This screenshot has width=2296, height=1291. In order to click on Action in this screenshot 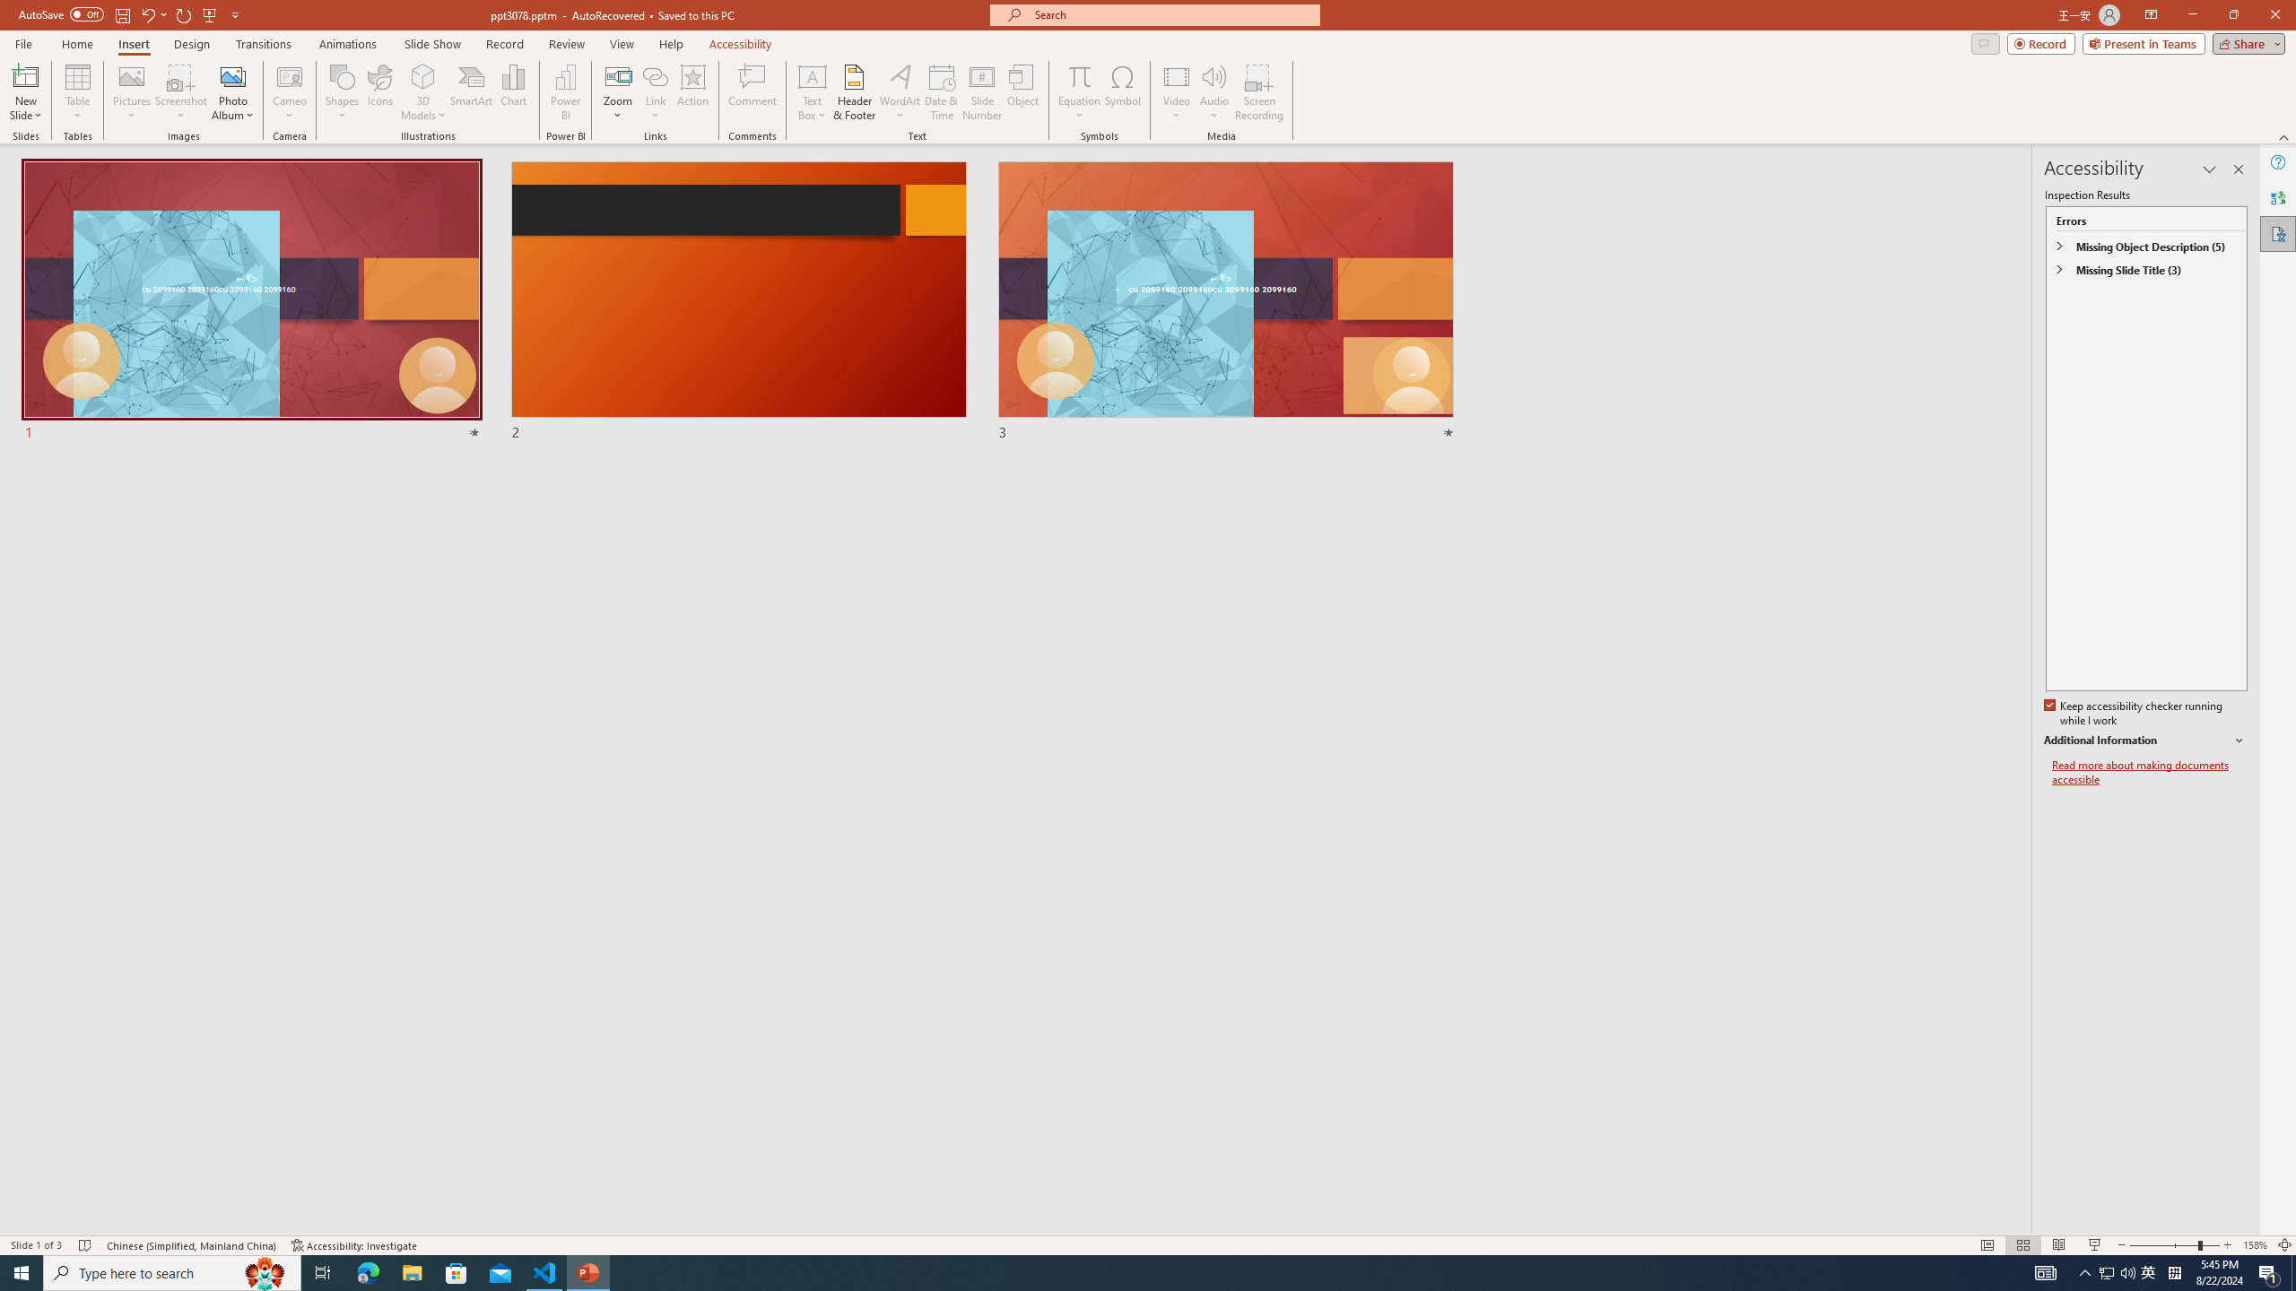, I will do `click(692, 92)`.